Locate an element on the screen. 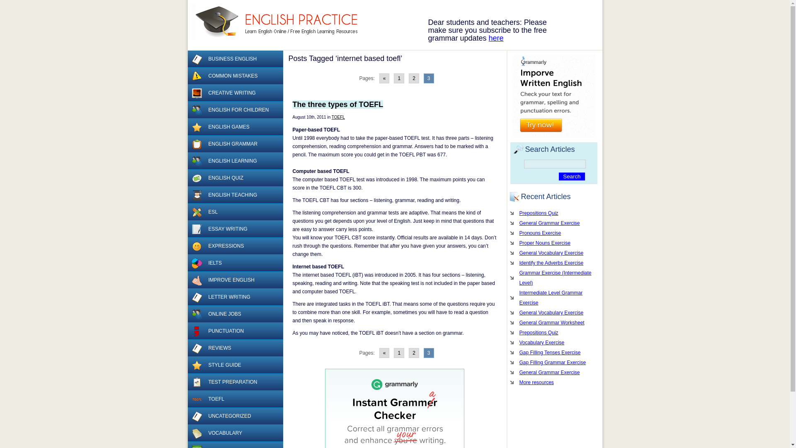  UNCATEGORIZED is located at coordinates (235, 416).